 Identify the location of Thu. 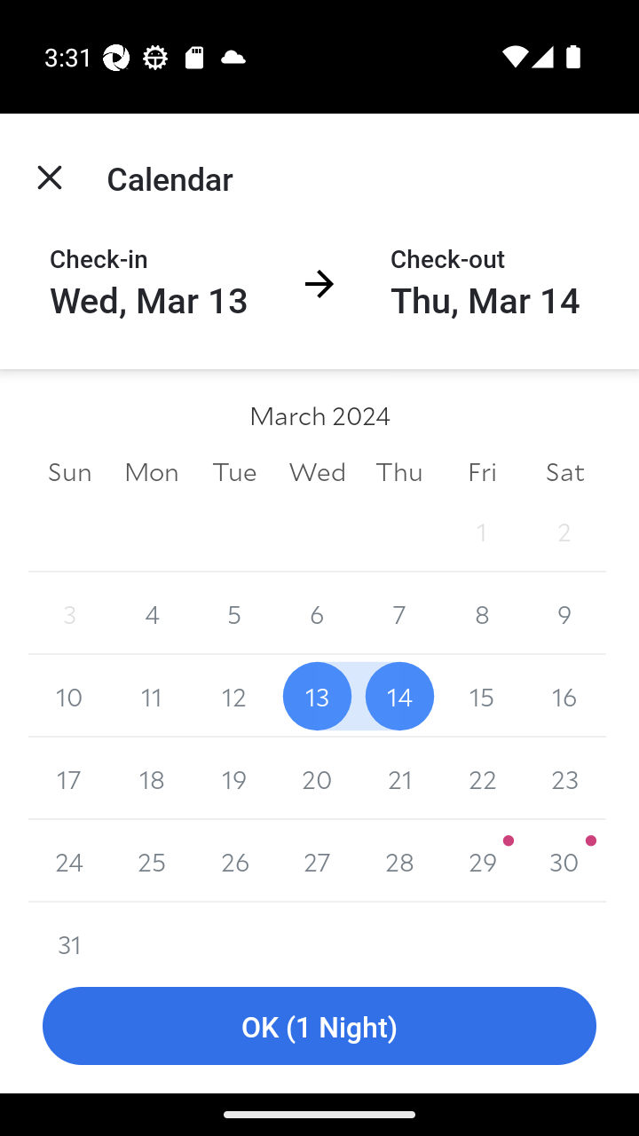
(399, 470).